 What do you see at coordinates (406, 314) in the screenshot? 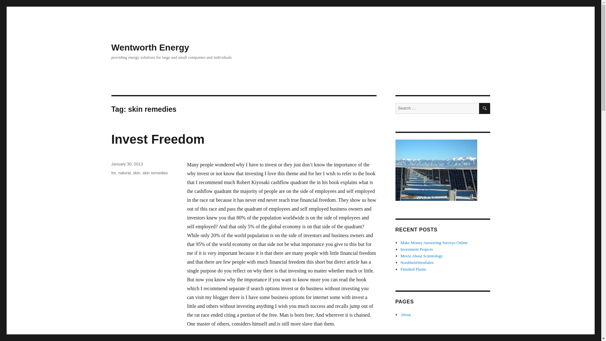
I see `About` at bounding box center [406, 314].